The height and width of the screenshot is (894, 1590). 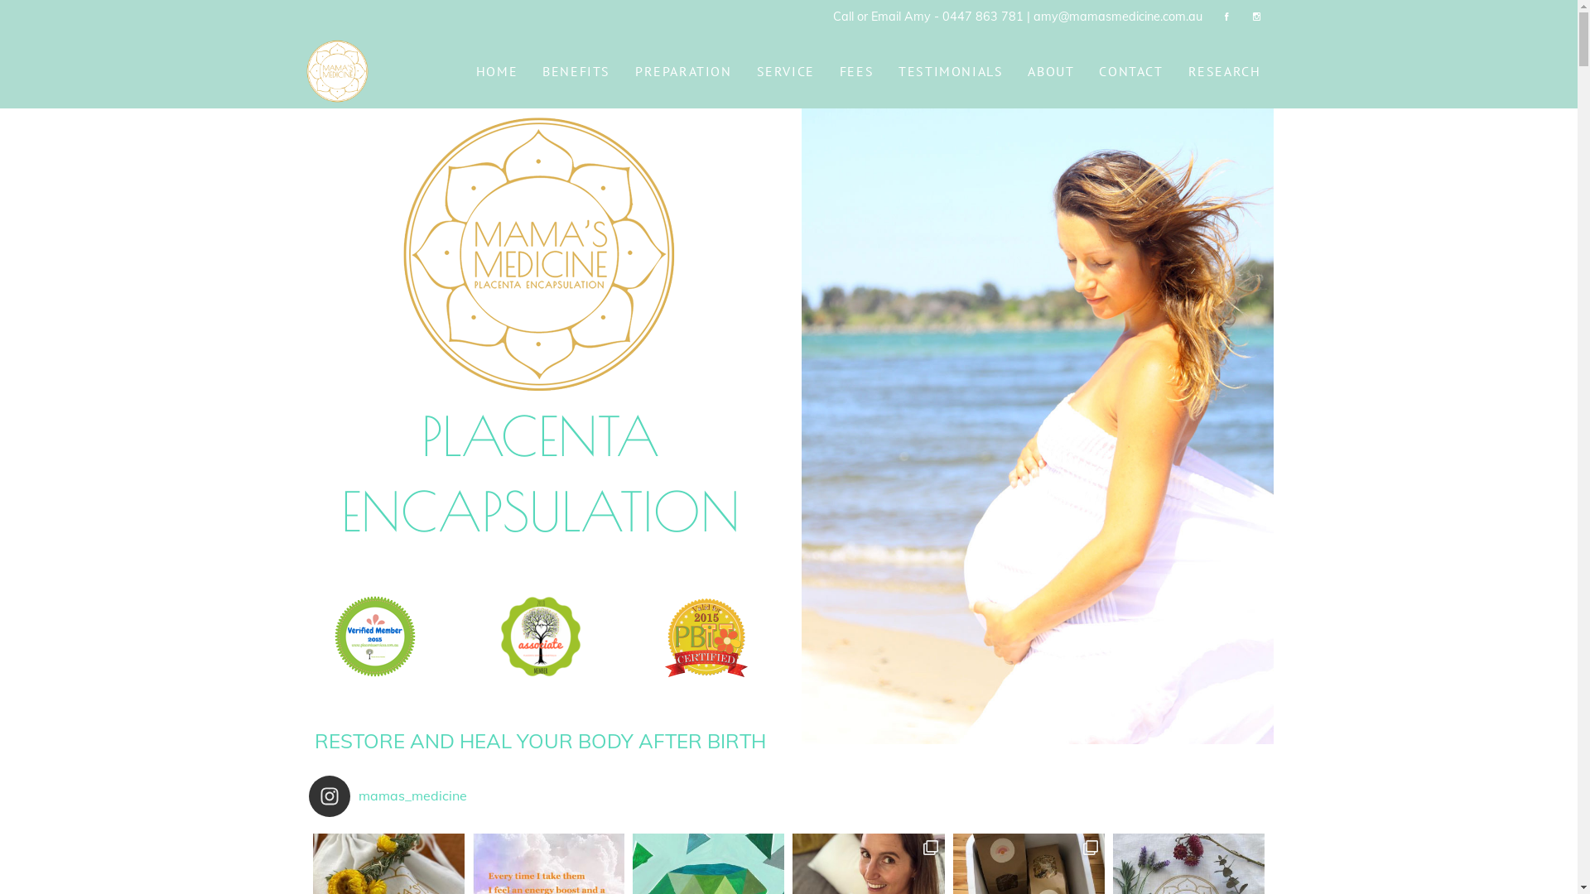 What do you see at coordinates (576, 71) in the screenshot?
I see `BENEFITS` at bounding box center [576, 71].